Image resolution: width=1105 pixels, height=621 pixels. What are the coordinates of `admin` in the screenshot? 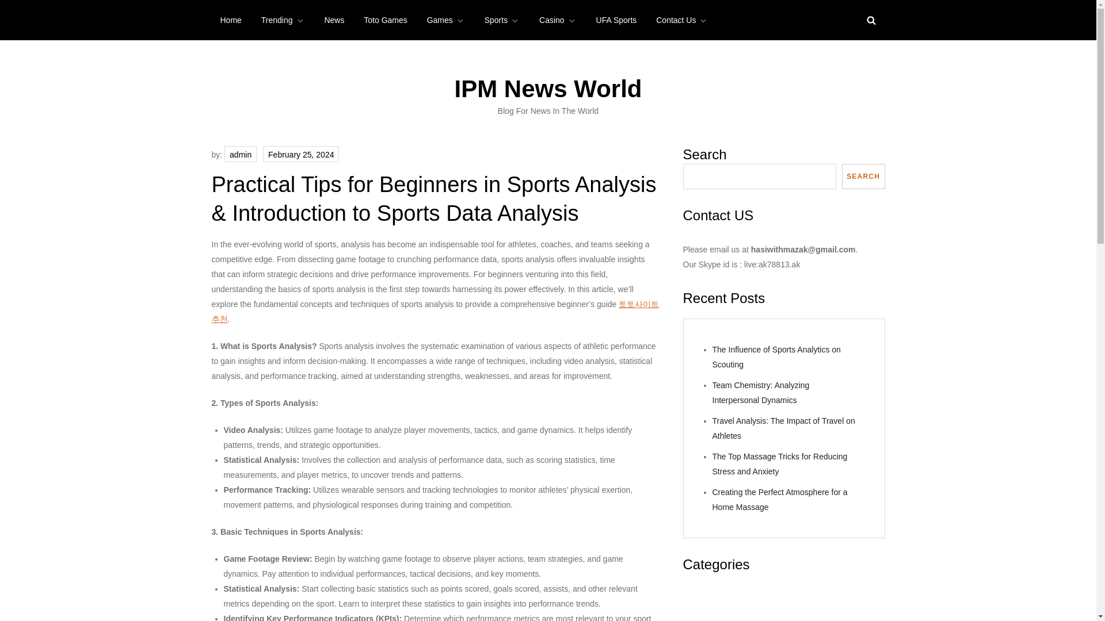 It's located at (240, 154).